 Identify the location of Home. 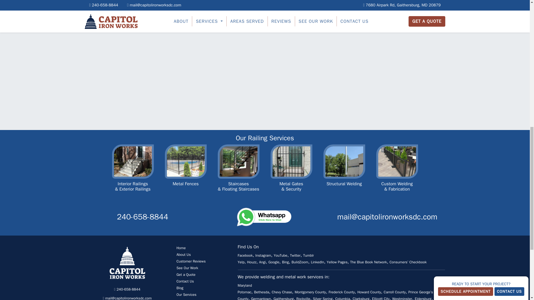
(181, 248).